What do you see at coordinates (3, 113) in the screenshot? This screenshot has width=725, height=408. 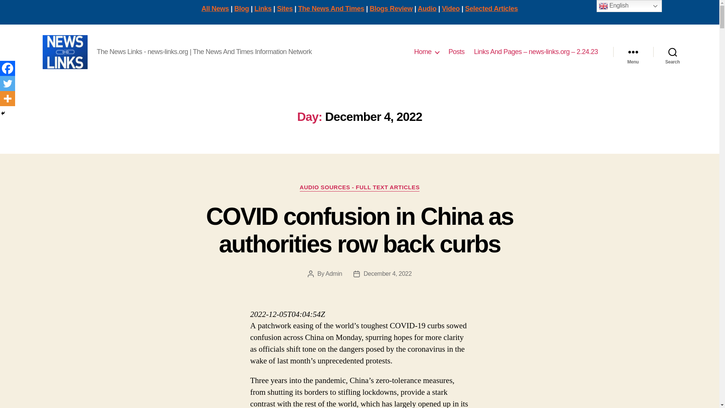 I see `Hide` at bounding box center [3, 113].